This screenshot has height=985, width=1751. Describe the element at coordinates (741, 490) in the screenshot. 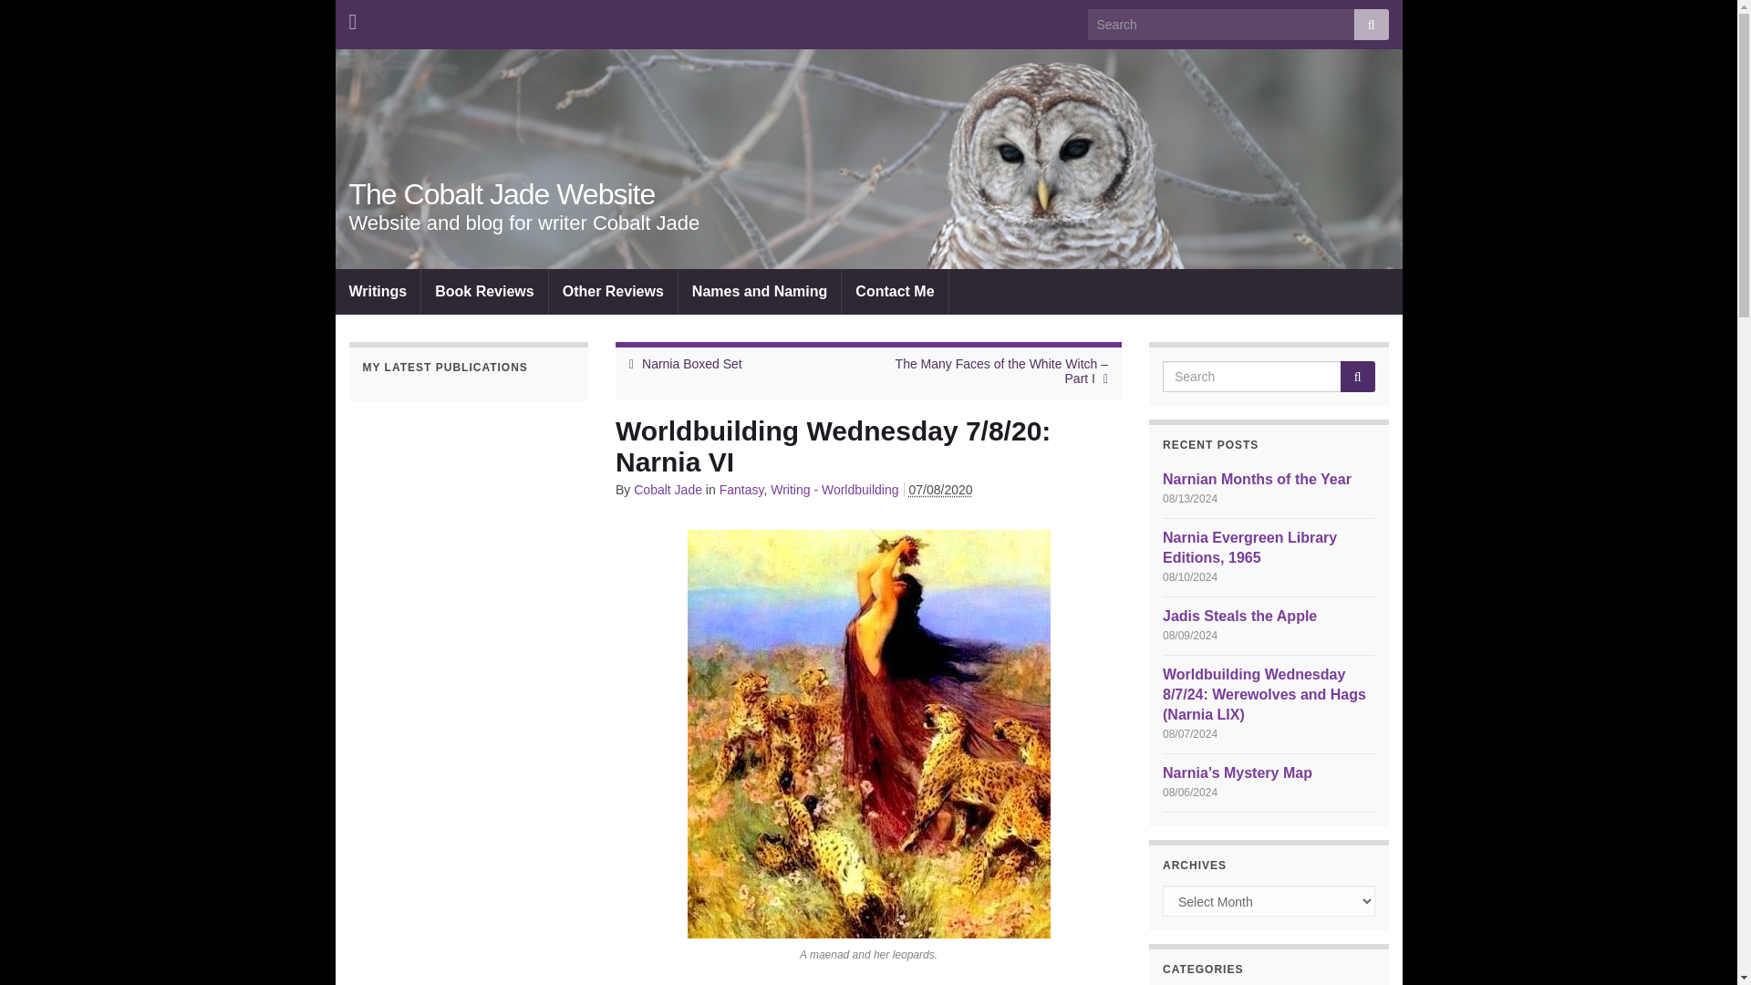

I see `Fantasy` at that location.